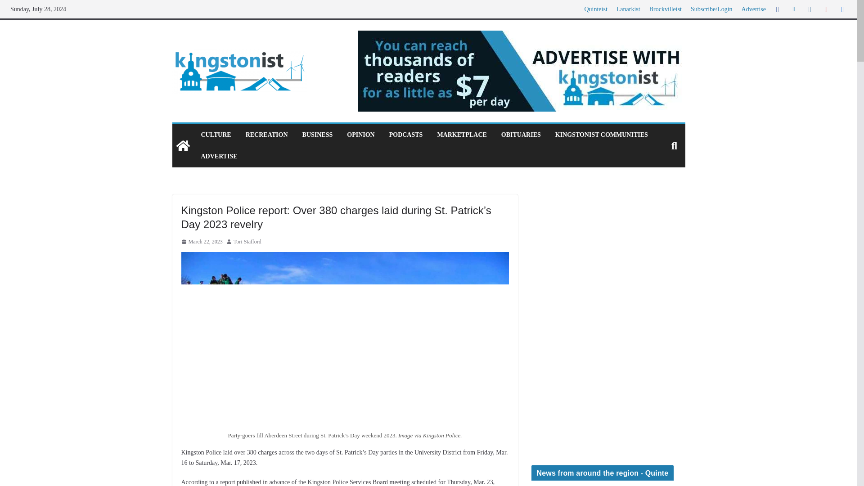 The image size is (864, 486). What do you see at coordinates (462, 135) in the screenshot?
I see `MARKETPLACE` at bounding box center [462, 135].